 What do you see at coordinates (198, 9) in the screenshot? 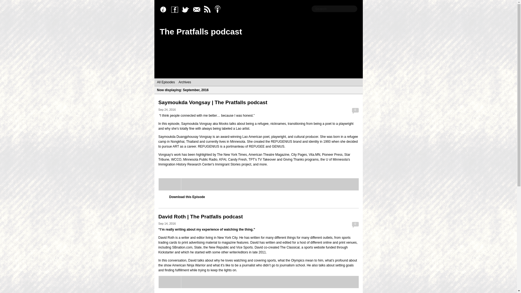
I see `Email` at bounding box center [198, 9].